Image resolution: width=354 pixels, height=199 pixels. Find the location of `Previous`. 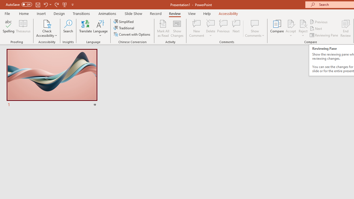

Previous is located at coordinates (319, 22).